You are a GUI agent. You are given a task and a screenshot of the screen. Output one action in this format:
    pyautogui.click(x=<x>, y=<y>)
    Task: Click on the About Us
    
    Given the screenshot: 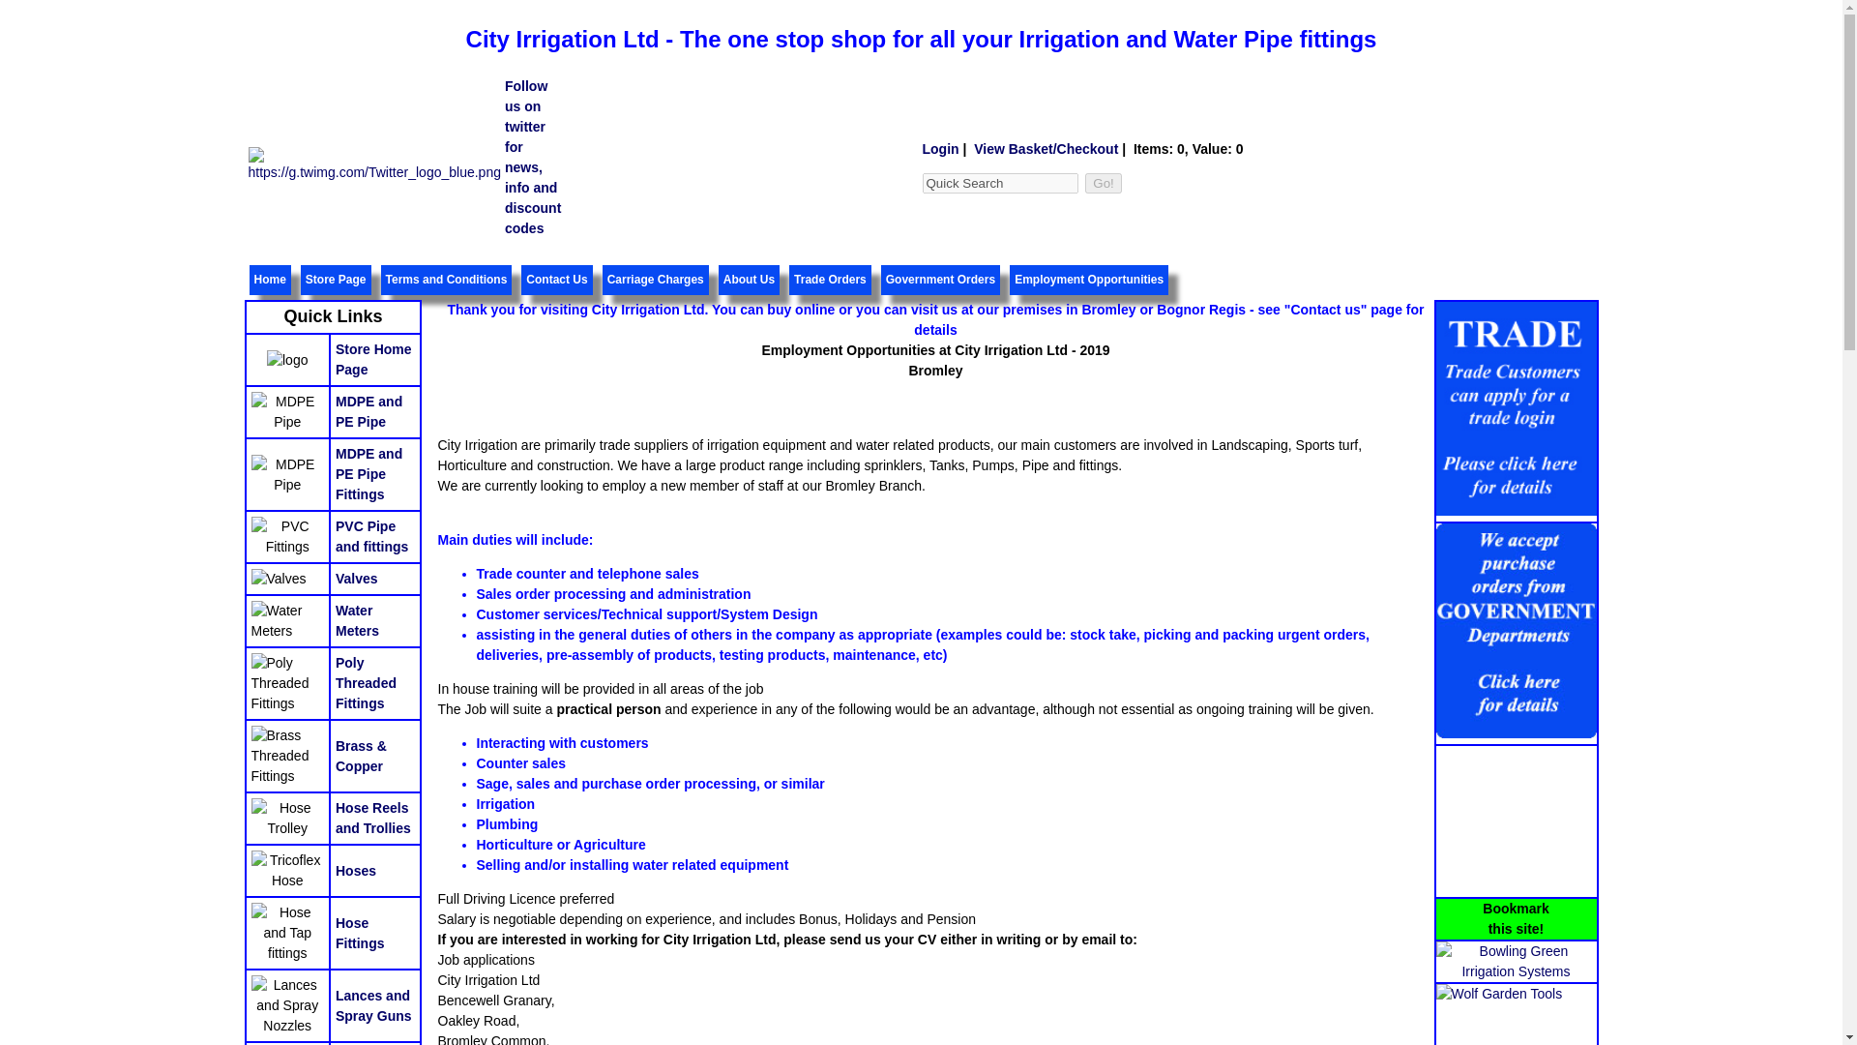 What is the action you would take?
    pyautogui.click(x=749, y=279)
    